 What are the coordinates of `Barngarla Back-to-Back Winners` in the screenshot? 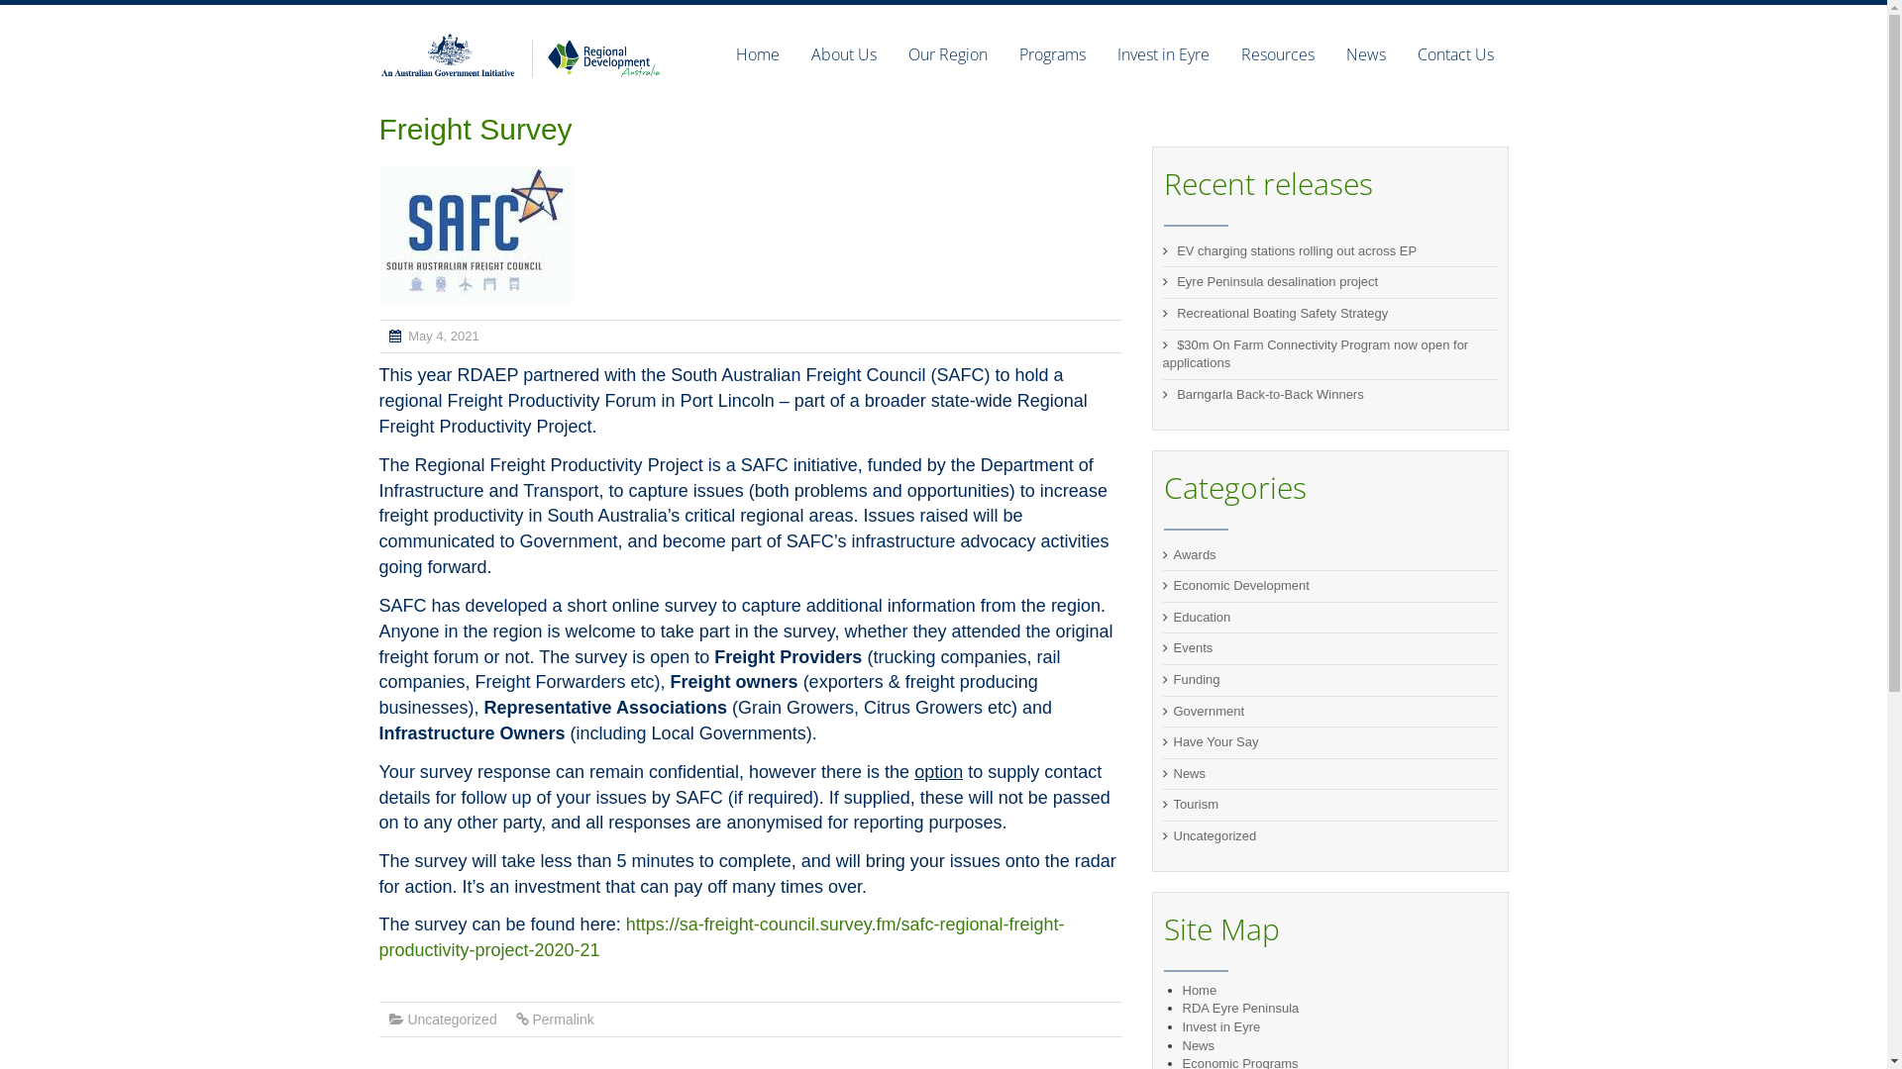 It's located at (1270, 394).